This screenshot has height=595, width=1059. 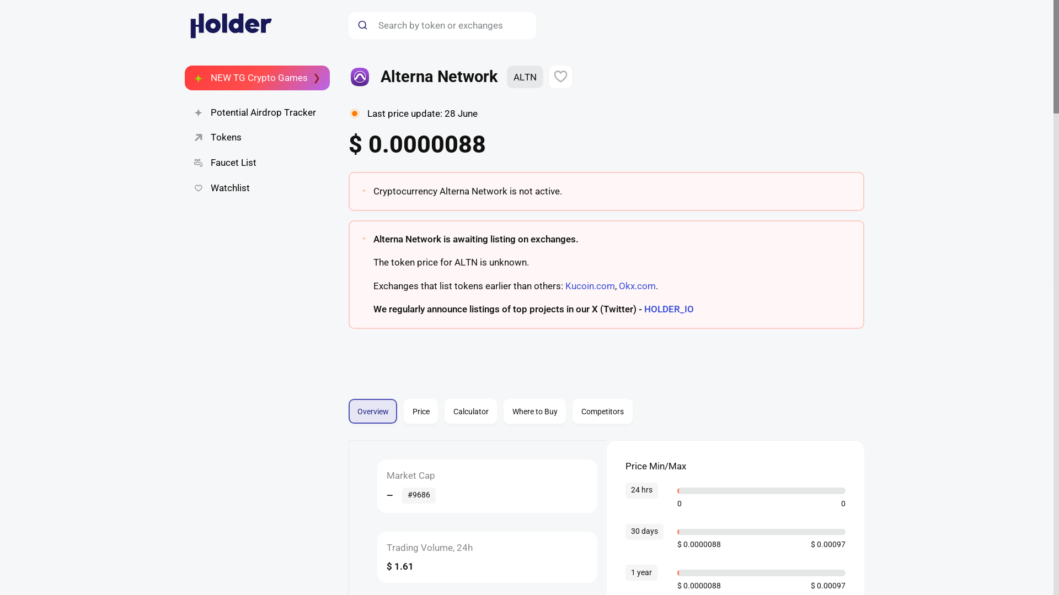 I want to click on Calculator, so click(x=420, y=411).